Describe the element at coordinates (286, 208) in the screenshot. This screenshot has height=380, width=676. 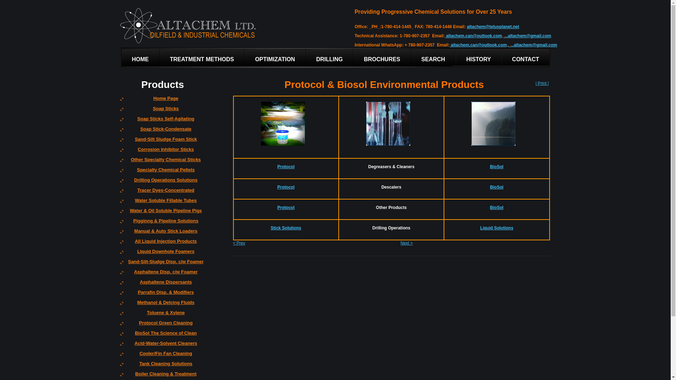
I see `Protocol` at that location.